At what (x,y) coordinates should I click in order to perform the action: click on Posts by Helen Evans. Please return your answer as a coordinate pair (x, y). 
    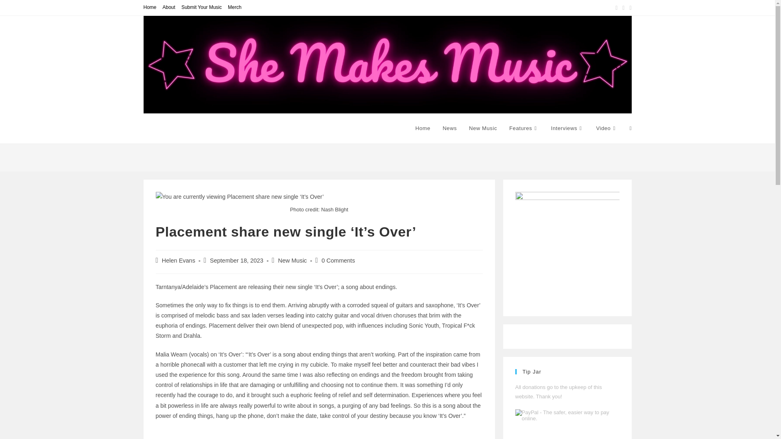
    Looking at the image, I should click on (178, 260).